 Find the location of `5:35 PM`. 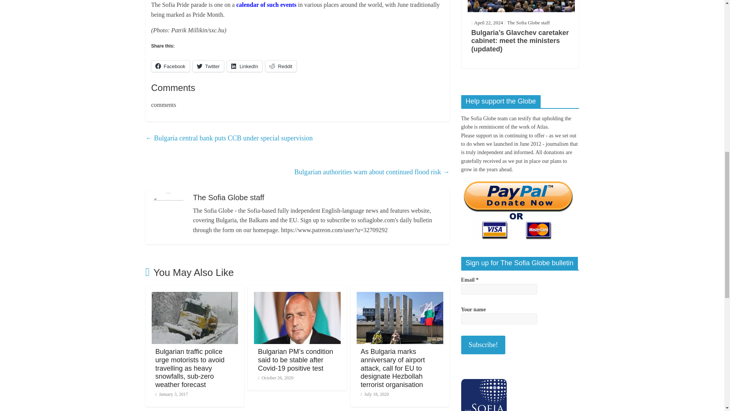

5:35 PM is located at coordinates (275, 378).